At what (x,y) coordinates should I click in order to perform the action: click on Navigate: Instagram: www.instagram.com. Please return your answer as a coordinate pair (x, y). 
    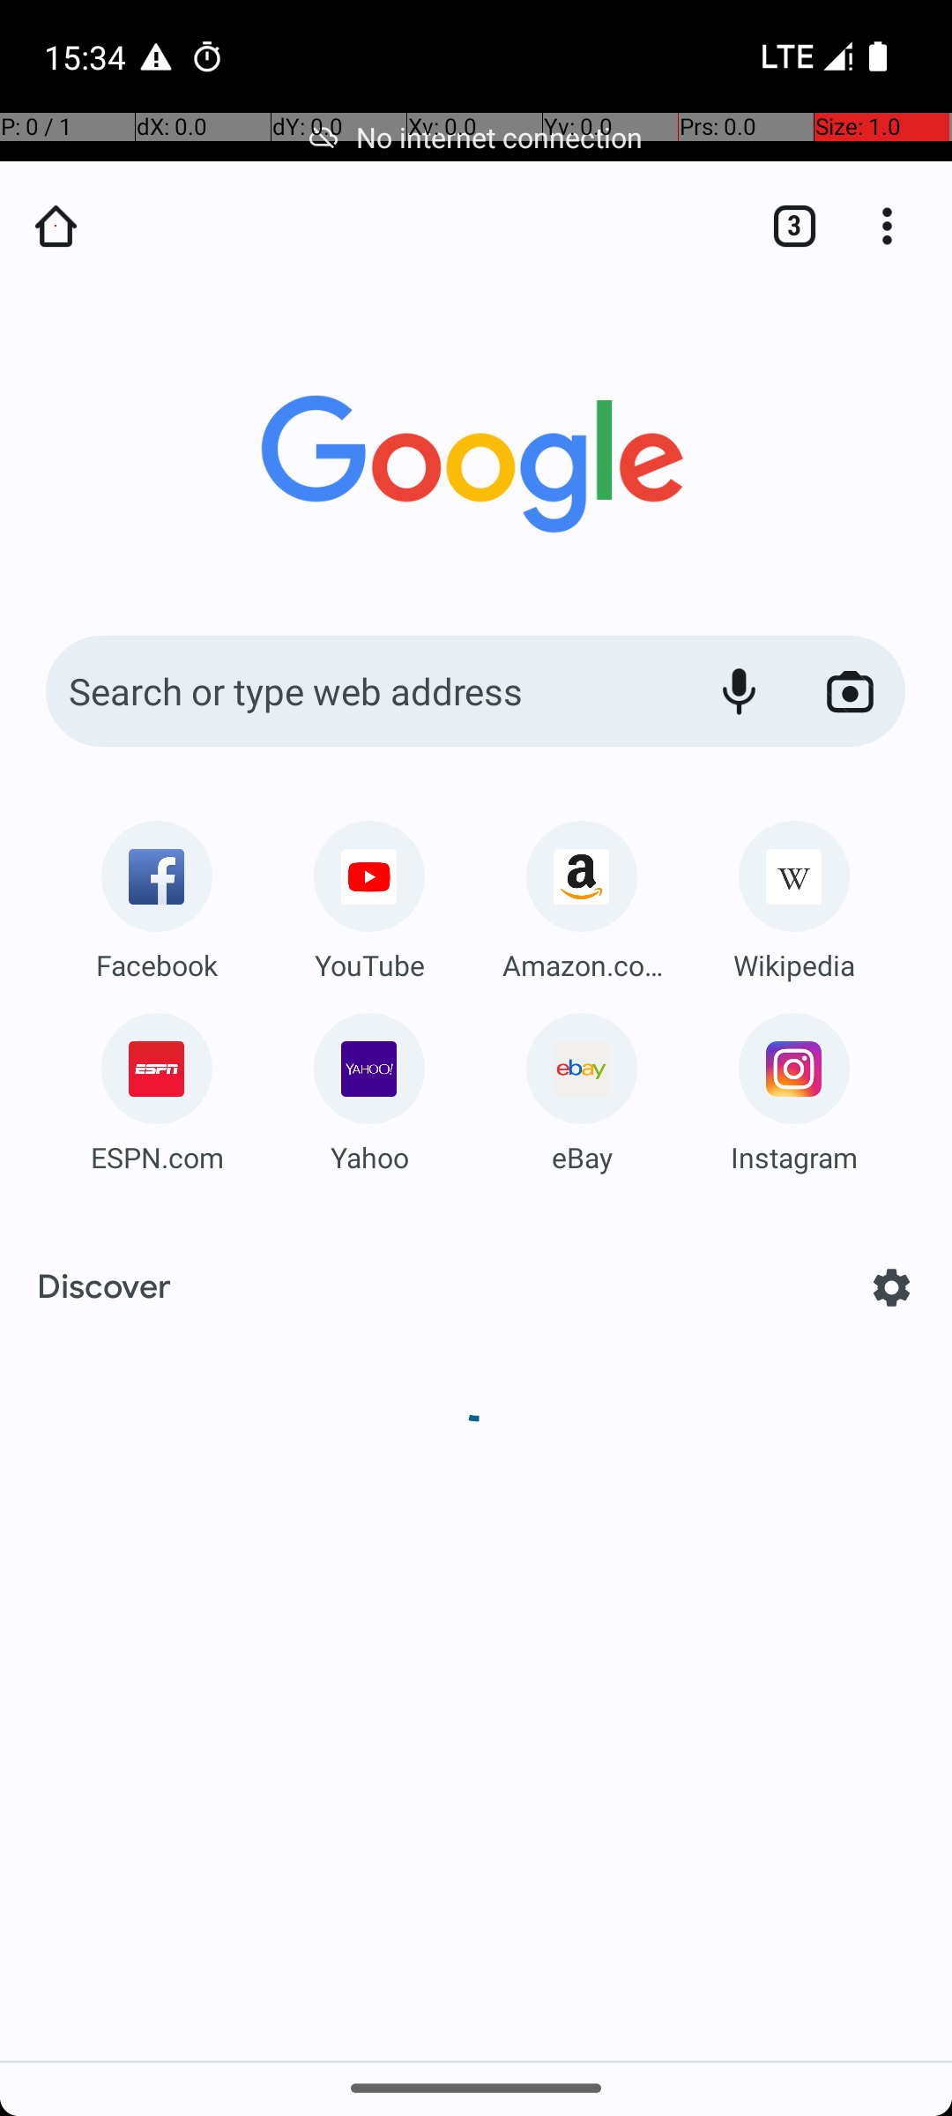
    Looking at the image, I should click on (794, 1086).